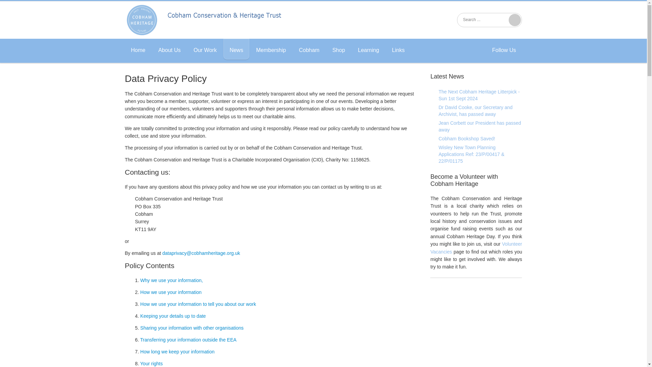  I want to click on Our Work, so click(205, 49).